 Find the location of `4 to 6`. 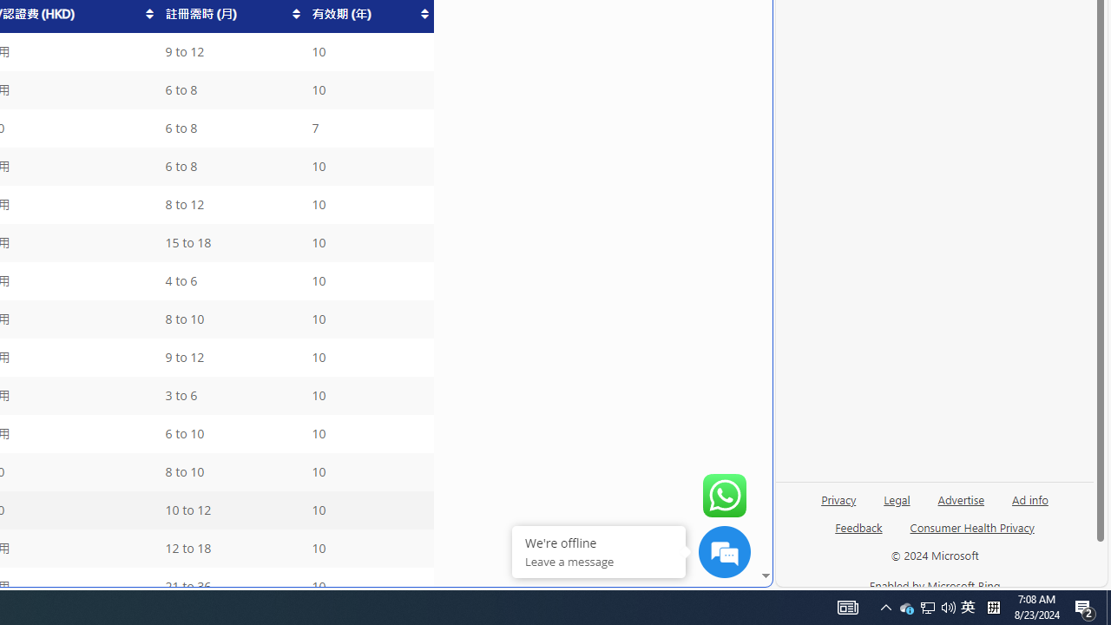

4 to 6 is located at coordinates (231, 281).